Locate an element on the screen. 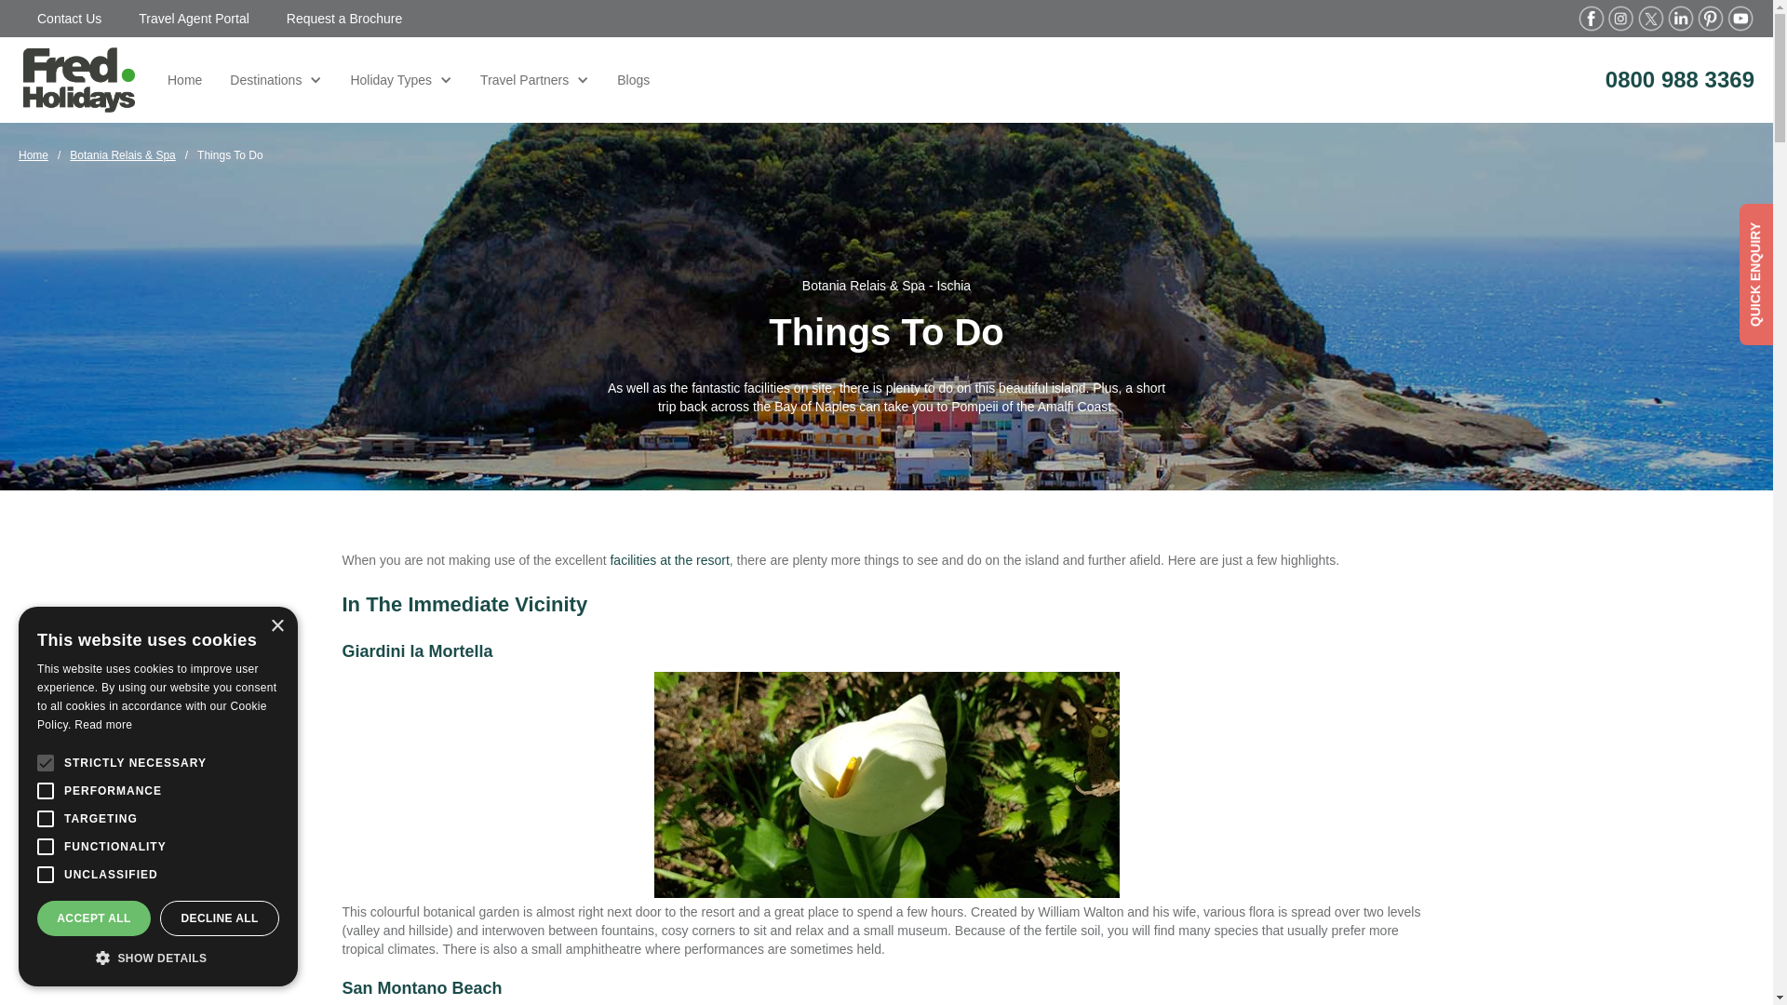  Contact Us is located at coordinates (69, 19).